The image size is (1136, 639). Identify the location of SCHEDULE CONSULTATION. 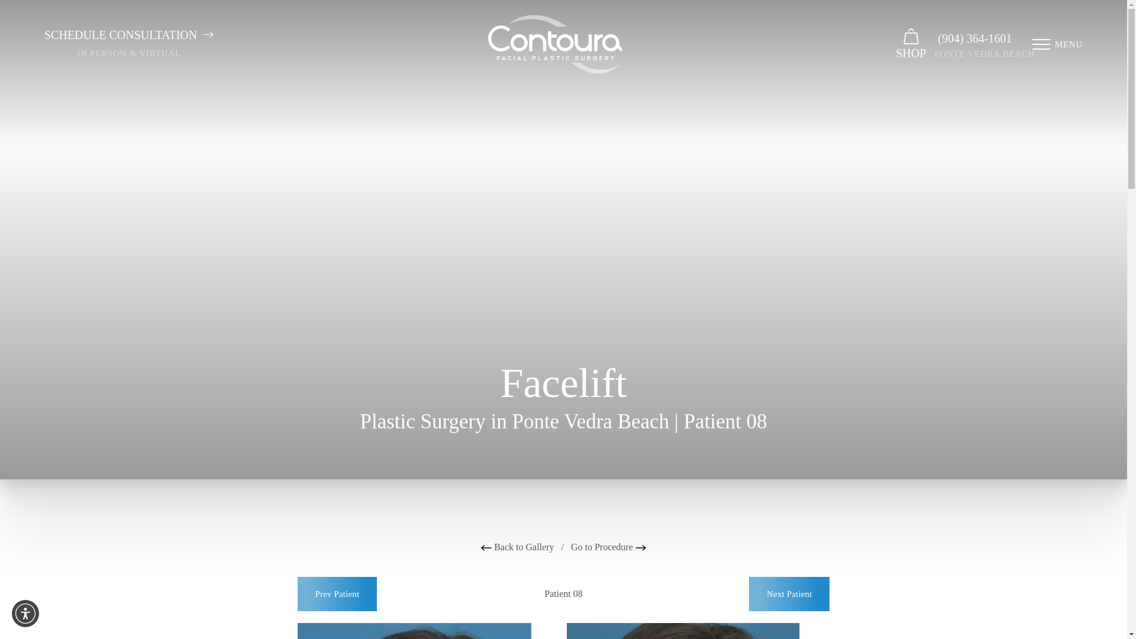
(128, 35).